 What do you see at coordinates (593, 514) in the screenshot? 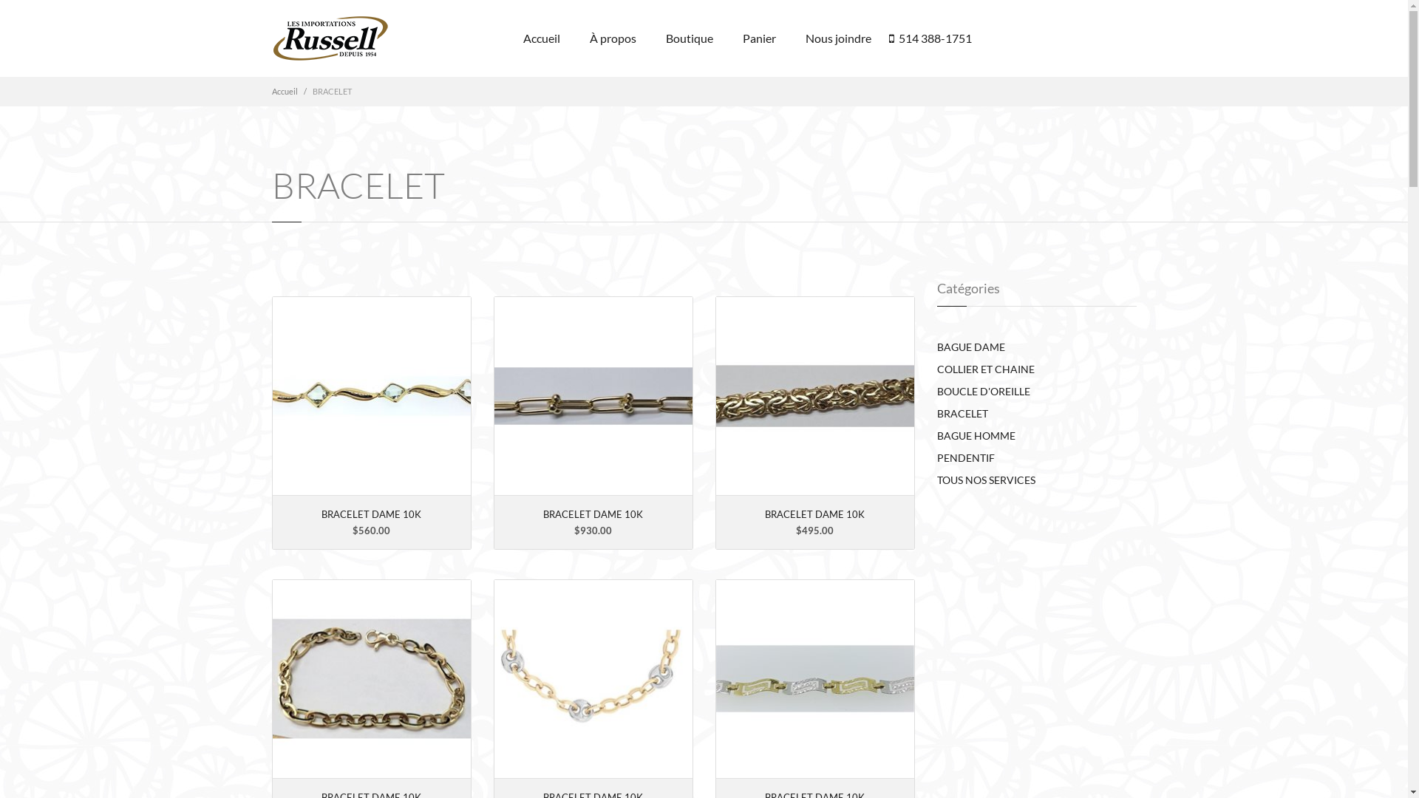
I see `BRACELET DAME 10K` at bounding box center [593, 514].